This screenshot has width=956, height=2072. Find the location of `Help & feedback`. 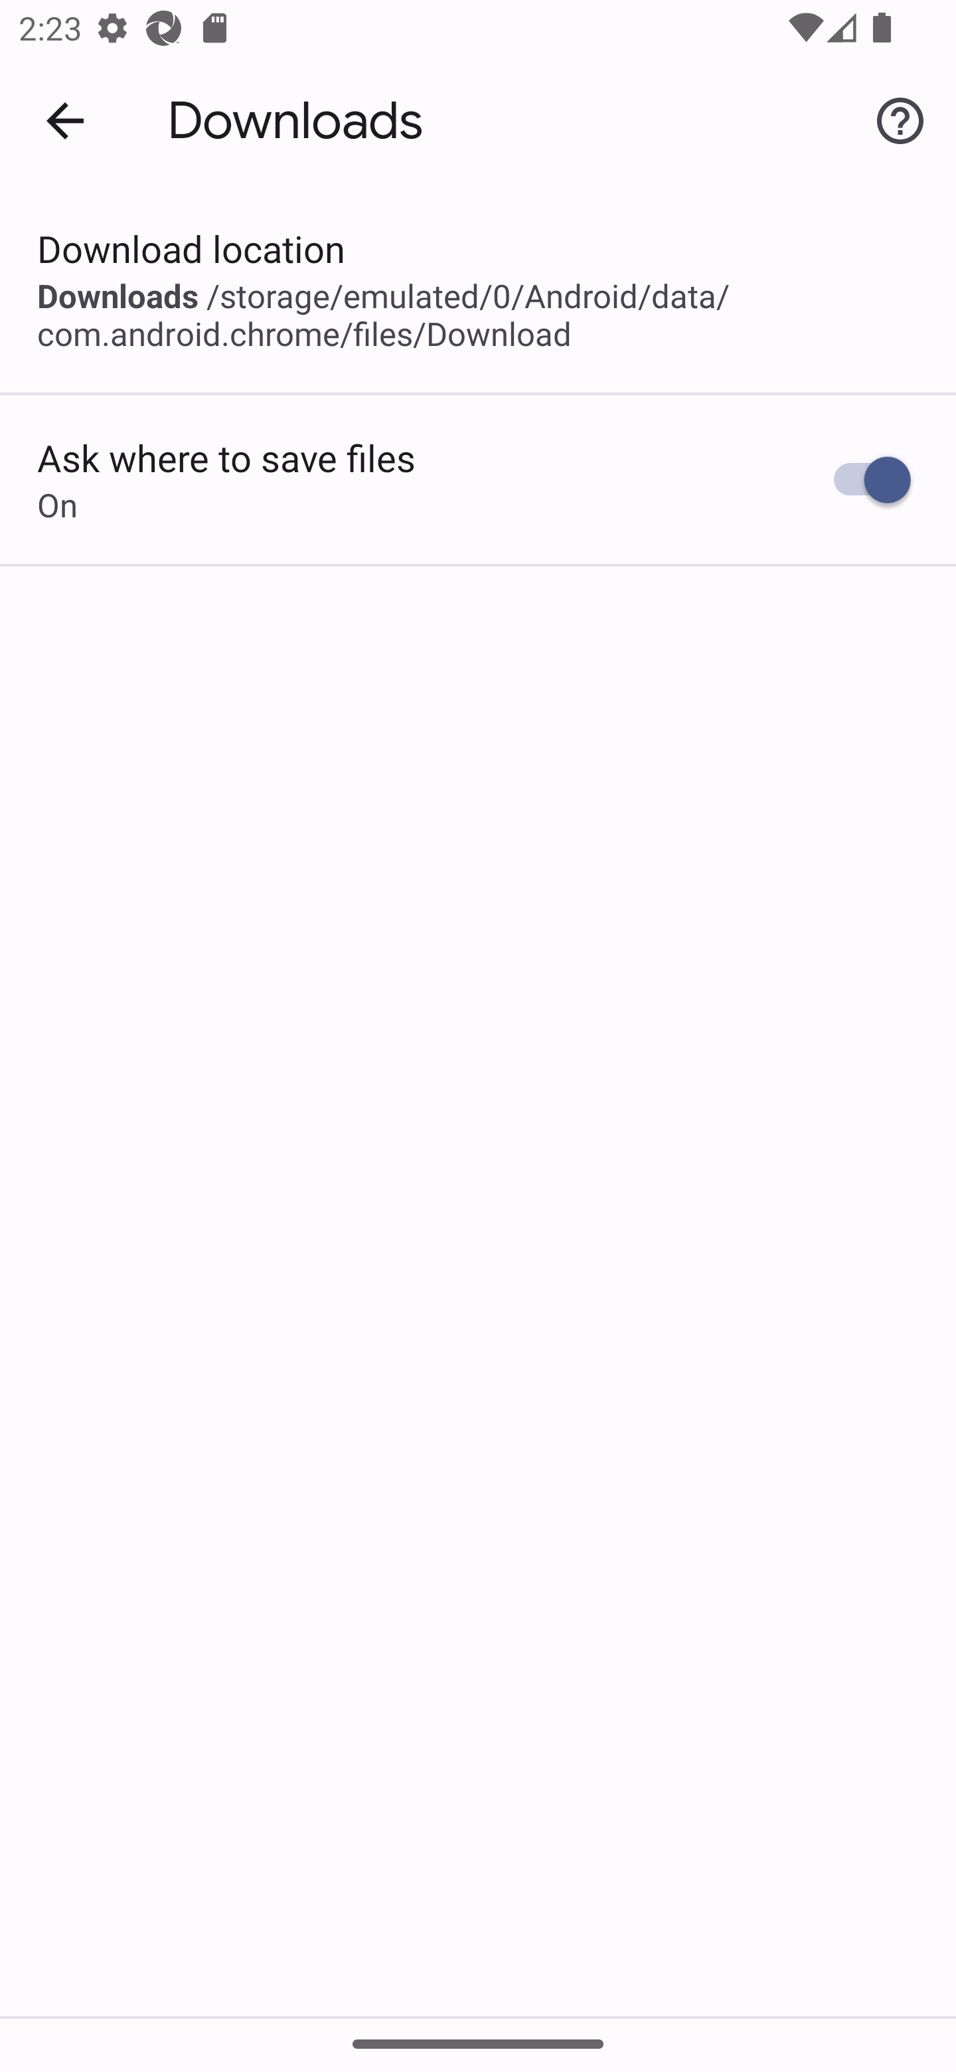

Help & feedback is located at coordinates (900, 120).